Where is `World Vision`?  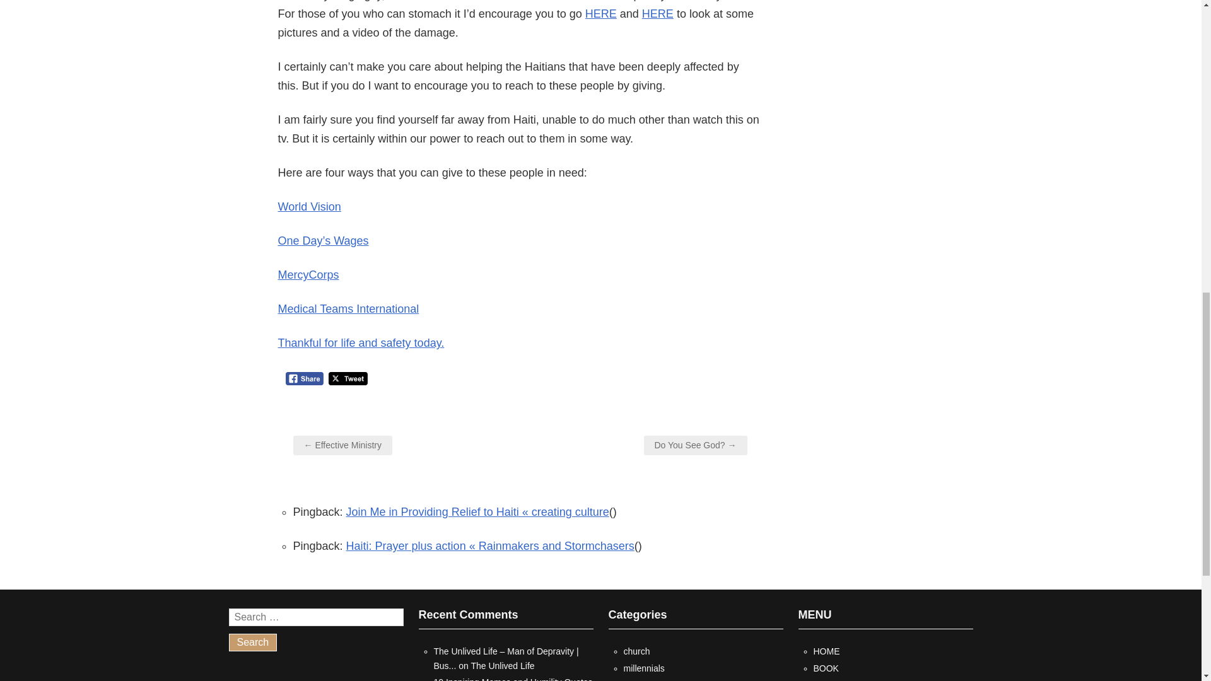 World Vision is located at coordinates (308, 207).